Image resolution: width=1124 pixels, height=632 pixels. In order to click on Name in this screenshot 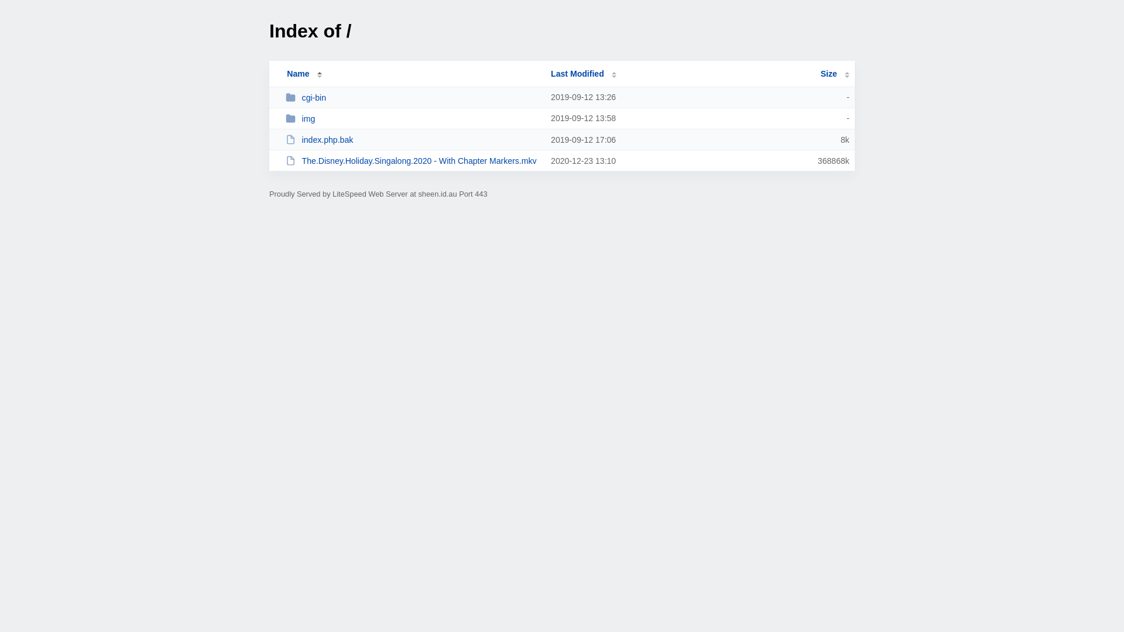, I will do `click(298, 74)`.